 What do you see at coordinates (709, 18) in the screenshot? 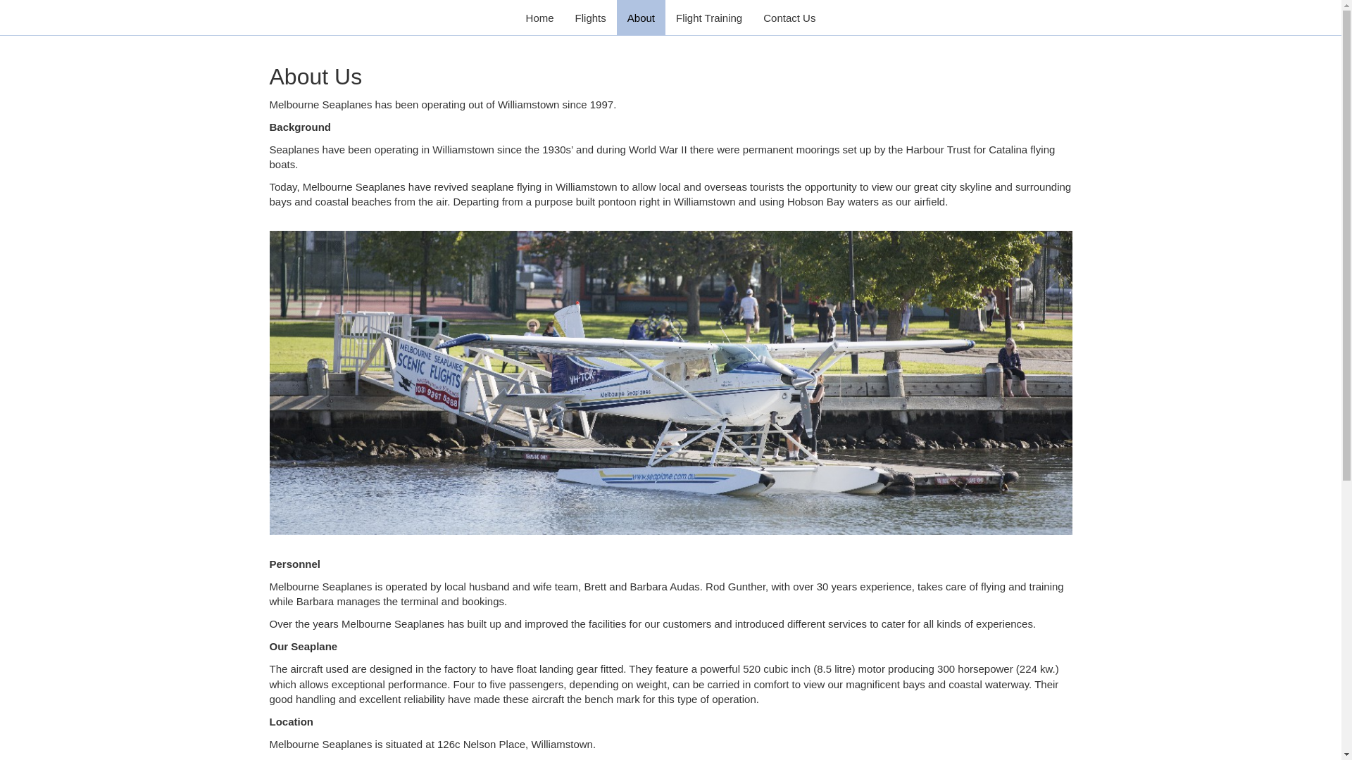
I see `Flight Training` at bounding box center [709, 18].